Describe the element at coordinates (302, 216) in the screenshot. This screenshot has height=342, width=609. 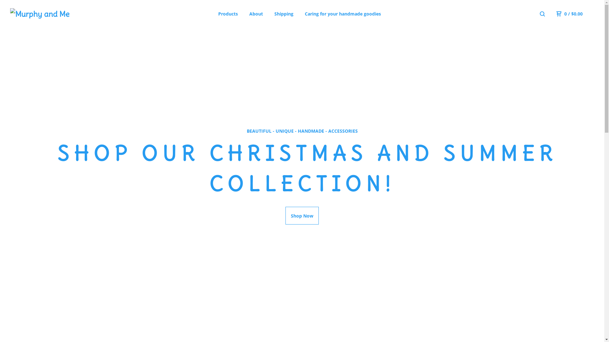
I see `Shop Now` at that location.